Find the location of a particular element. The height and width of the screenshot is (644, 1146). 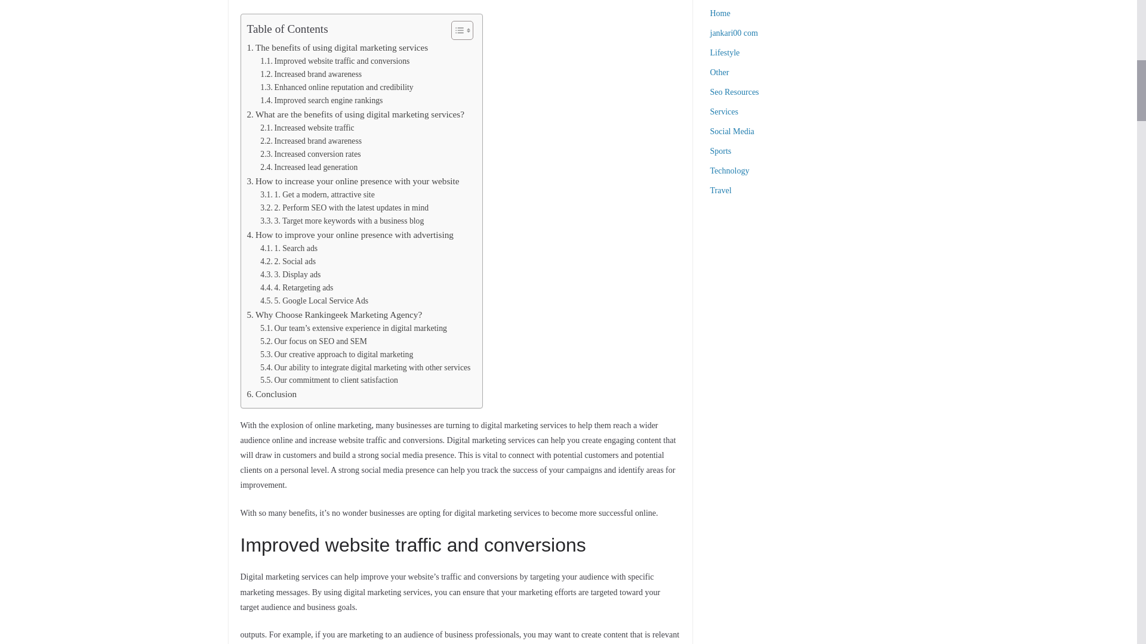

Improved website traffic and conversions is located at coordinates (334, 61).